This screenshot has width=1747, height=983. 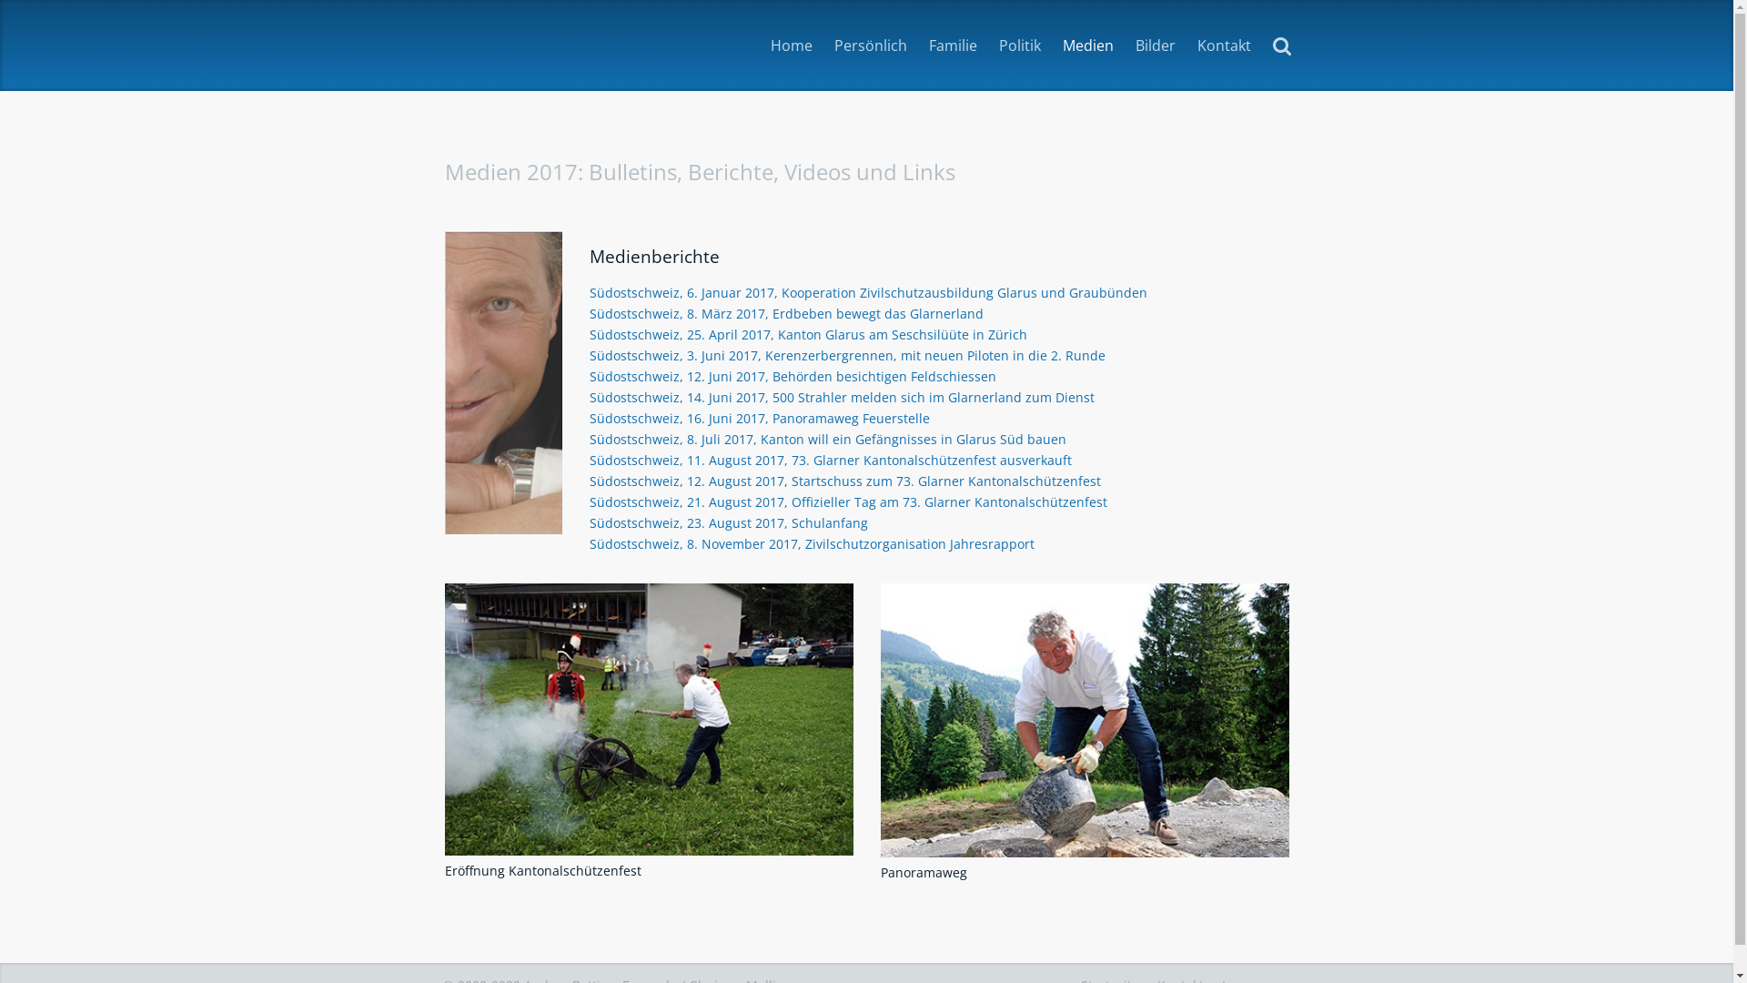 I want to click on Bilder, so click(x=1156, y=46).